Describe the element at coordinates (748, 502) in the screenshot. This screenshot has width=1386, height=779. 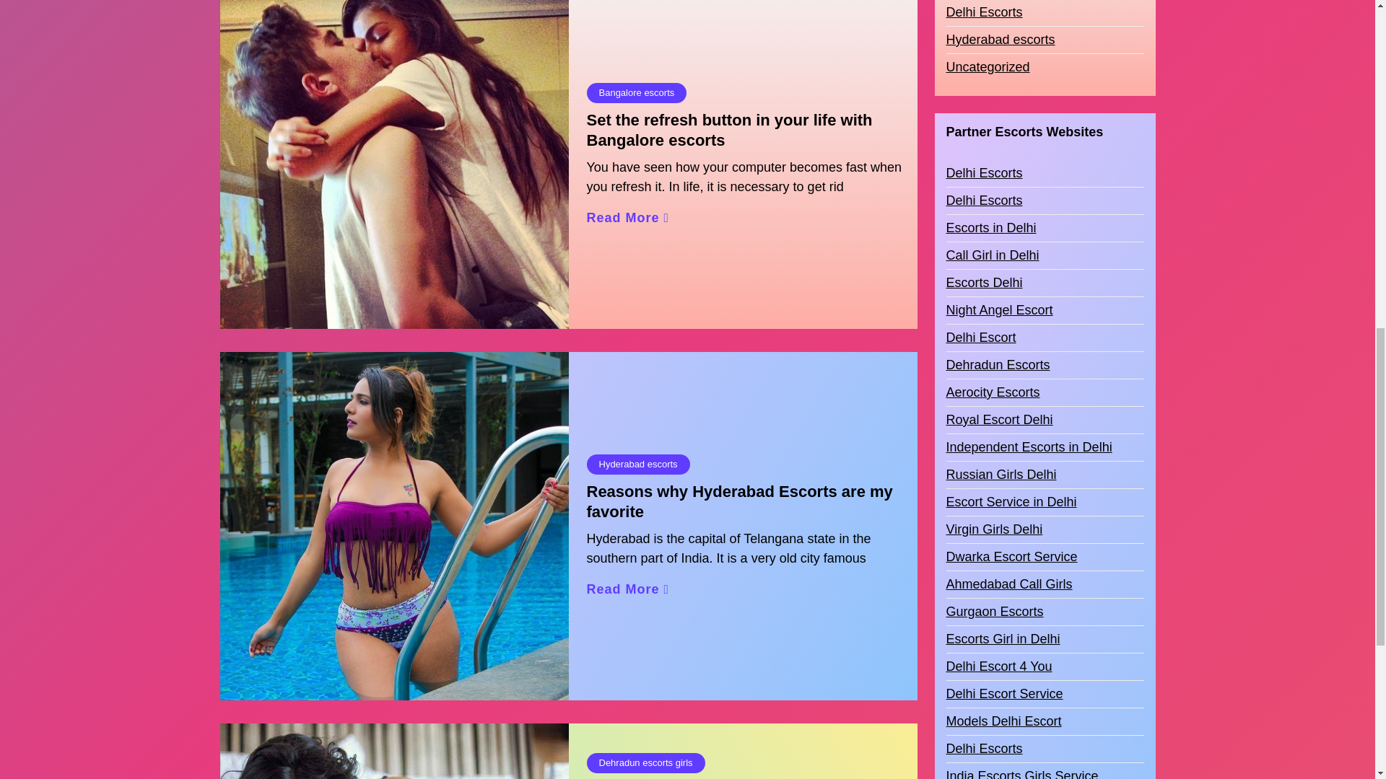
I see `Reasons why Hyderabad Escorts are my favorite` at that location.